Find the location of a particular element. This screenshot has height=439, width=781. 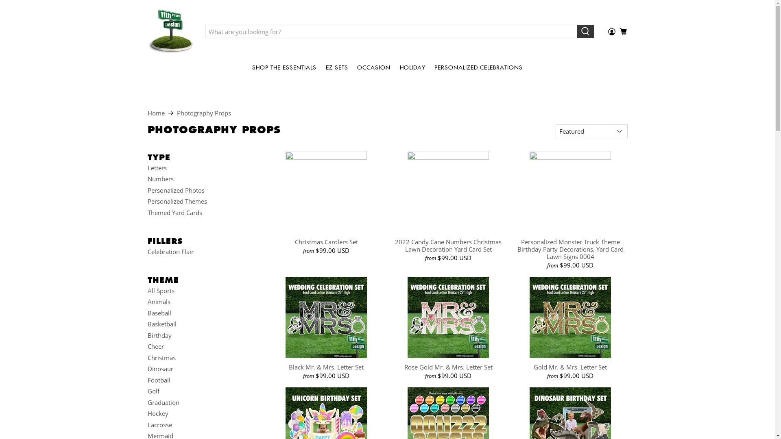

GMD is located at coordinates (610, 254).